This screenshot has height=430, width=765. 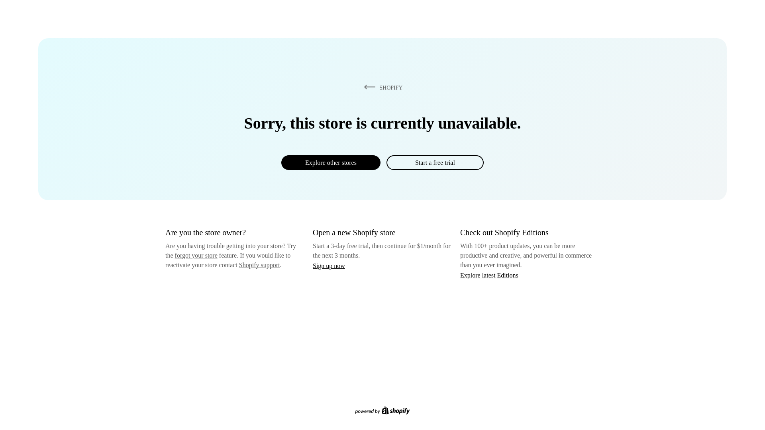 What do you see at coordinates (331, 162) in the screenshot?
I see `Explore other stores` at bounding box center [331, 162].